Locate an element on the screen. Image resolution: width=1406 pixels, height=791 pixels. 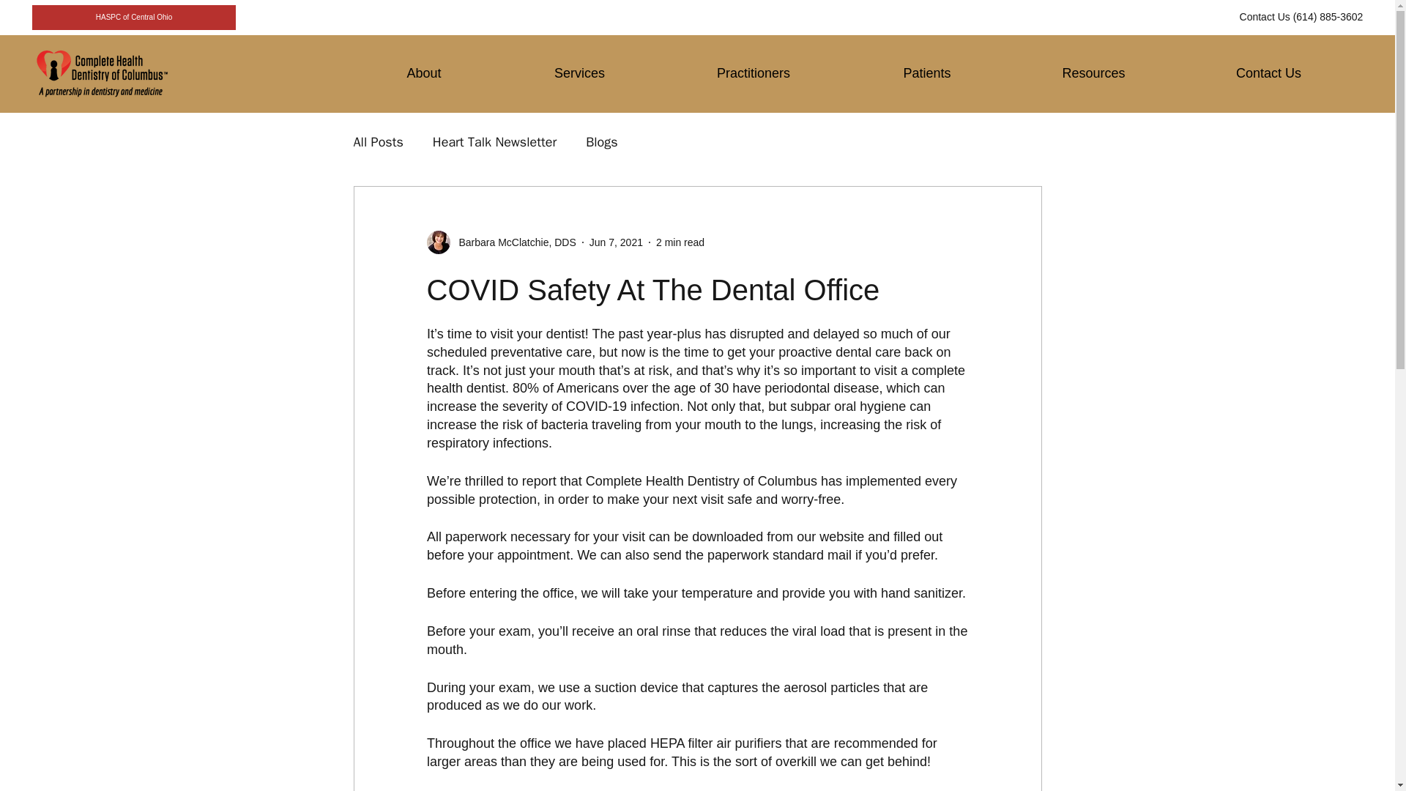
Jun 7, 2021 is located at coordinates (615, 242).